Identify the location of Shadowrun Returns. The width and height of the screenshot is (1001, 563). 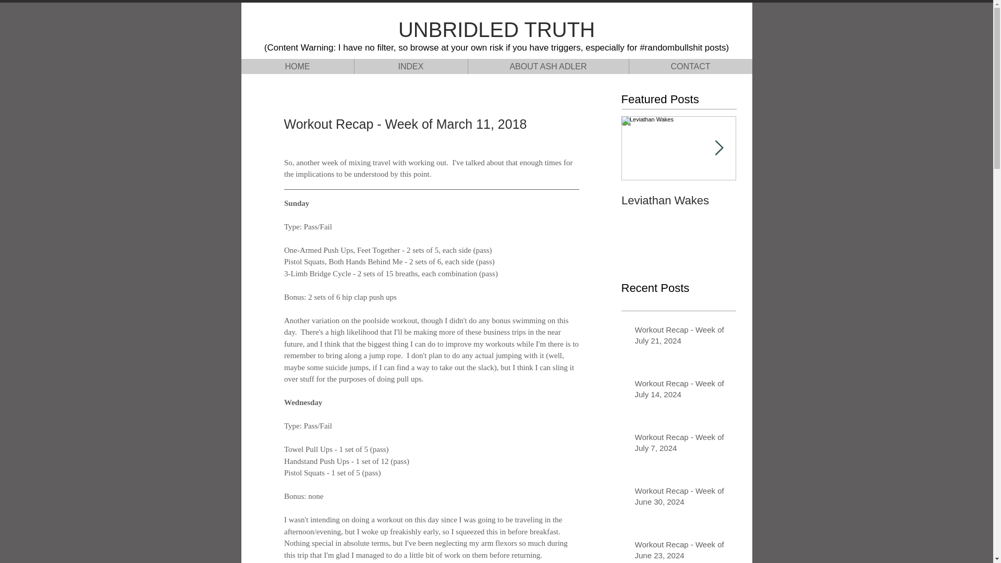
(794, 200).